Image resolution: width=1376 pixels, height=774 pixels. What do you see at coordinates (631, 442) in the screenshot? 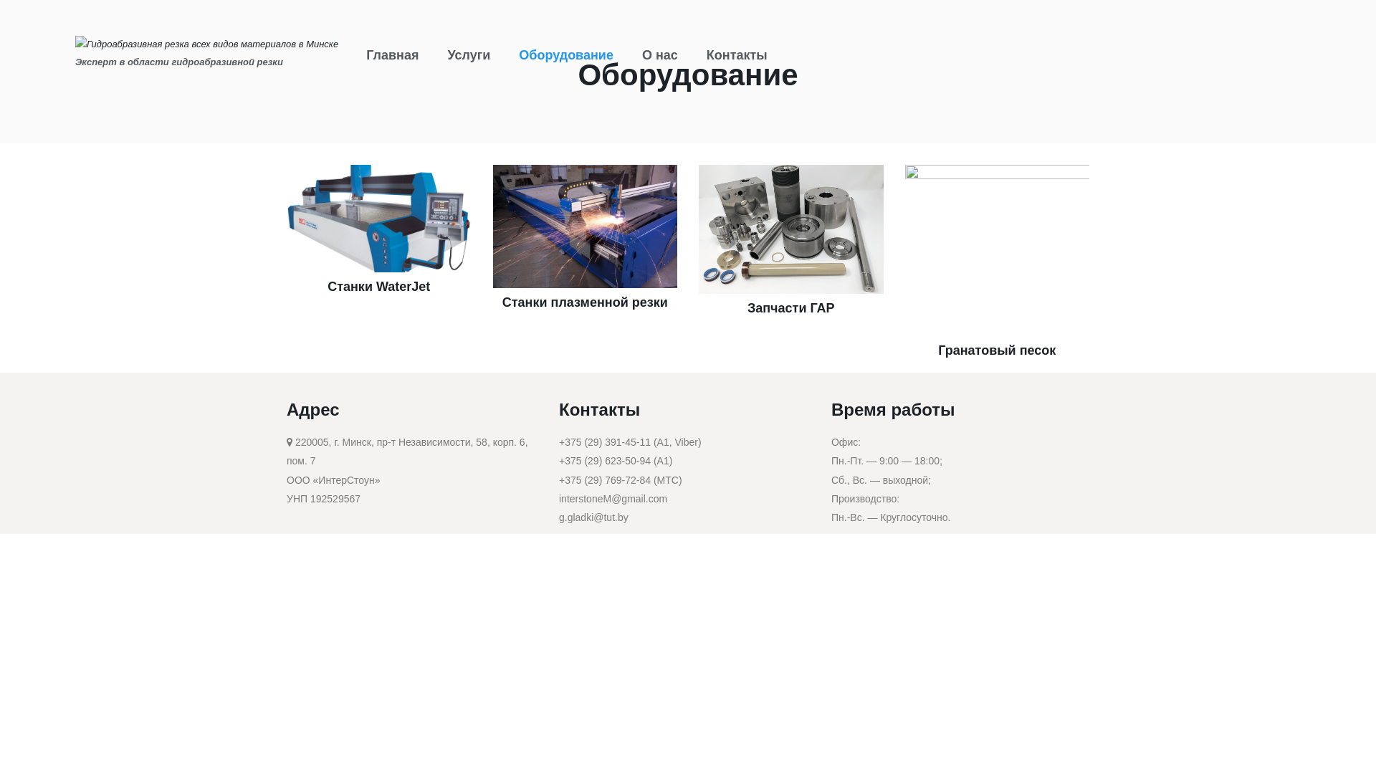
I see `+375 (29) 391-45-11 (A1, Viber)` at bounding box center [631, 442].